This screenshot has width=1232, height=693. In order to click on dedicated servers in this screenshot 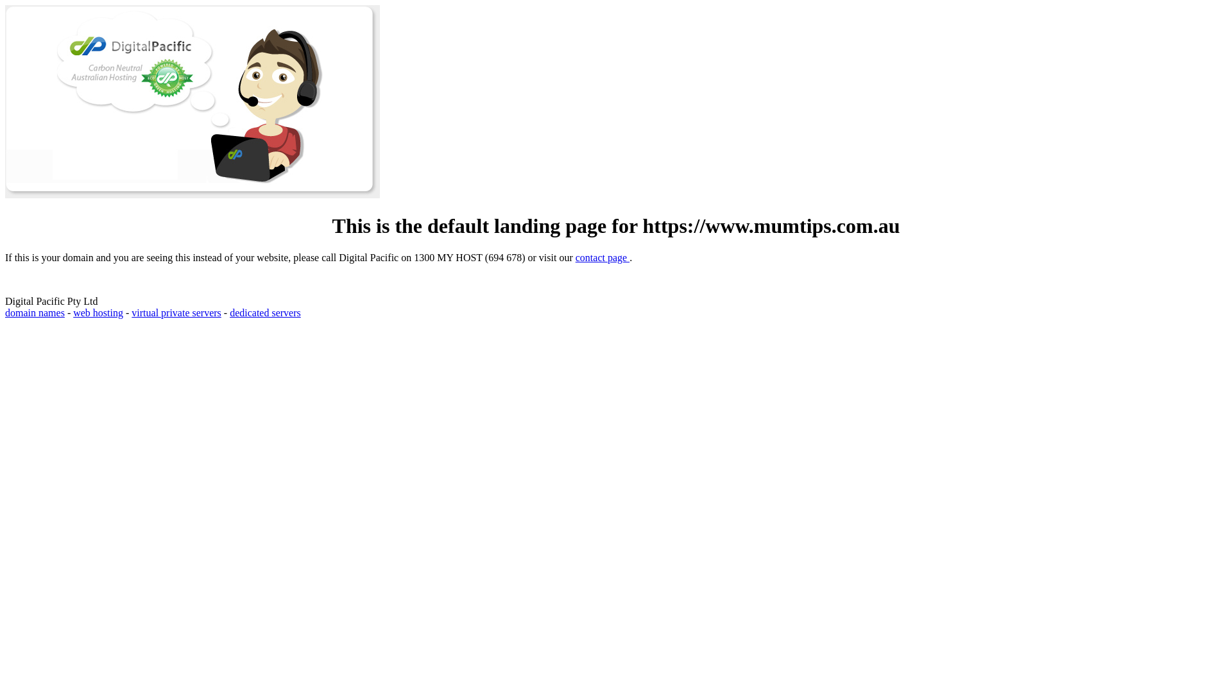, I will do `click(266, 313)`.